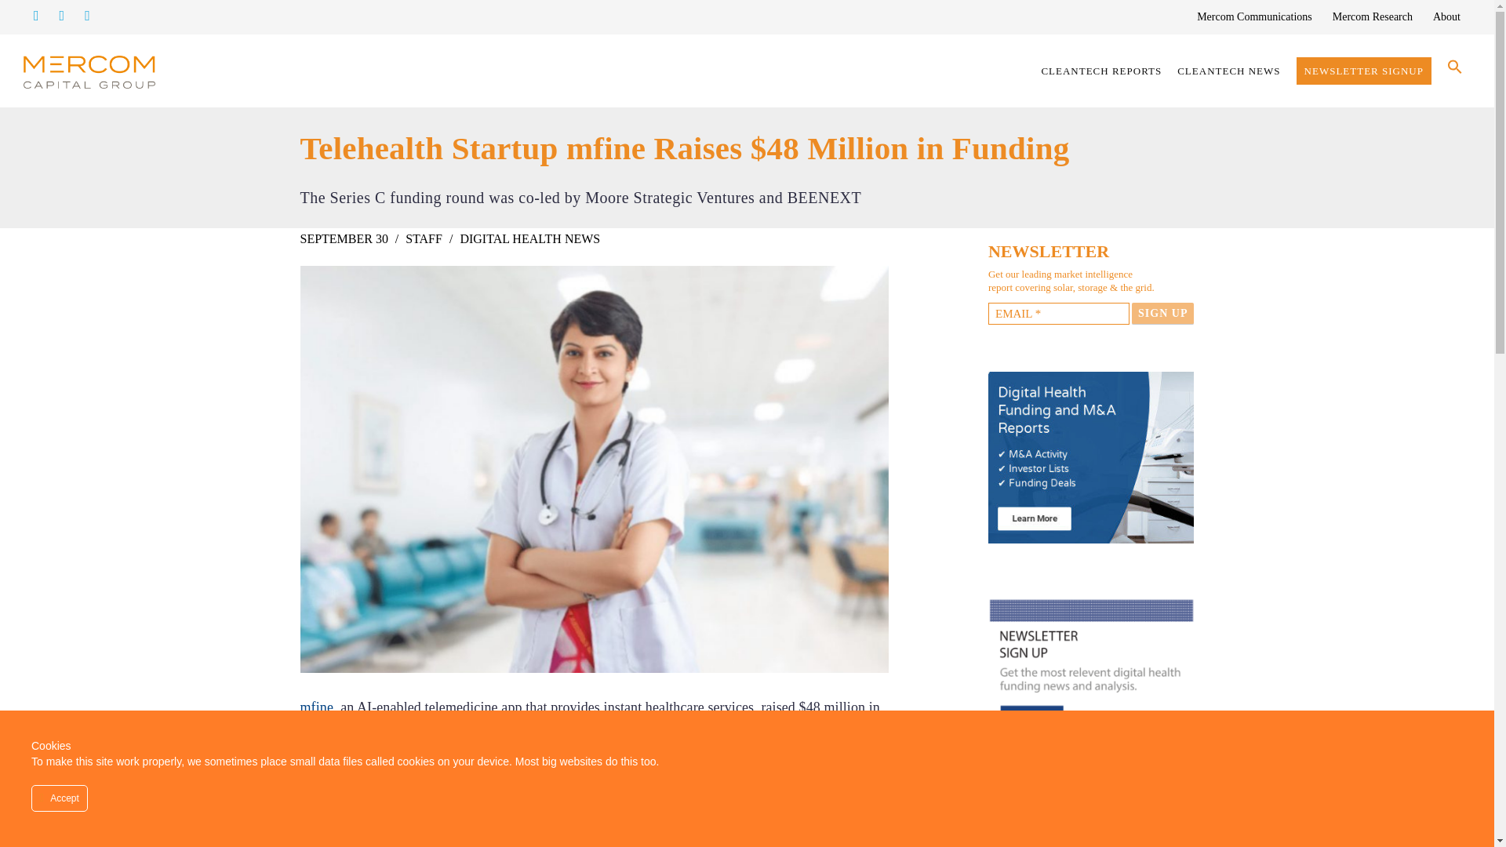 The image size is (1506, 847). I want to click on Posts by Staff, so click(424, 238).